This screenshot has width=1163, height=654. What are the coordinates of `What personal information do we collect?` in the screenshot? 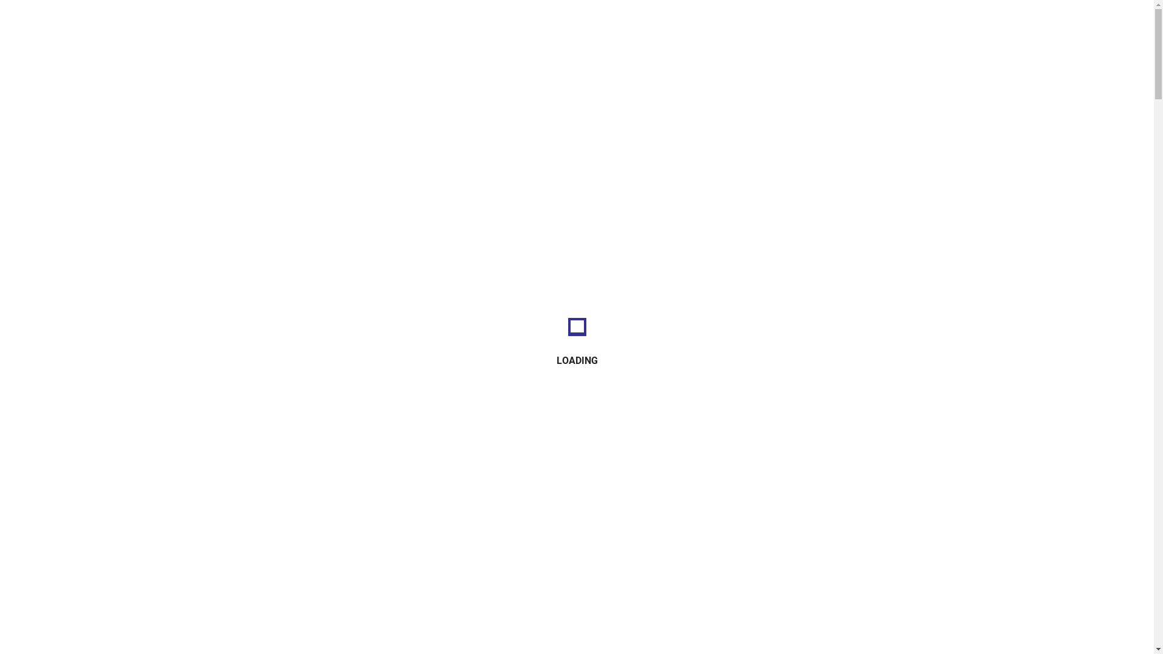 It's located at (320, 298).